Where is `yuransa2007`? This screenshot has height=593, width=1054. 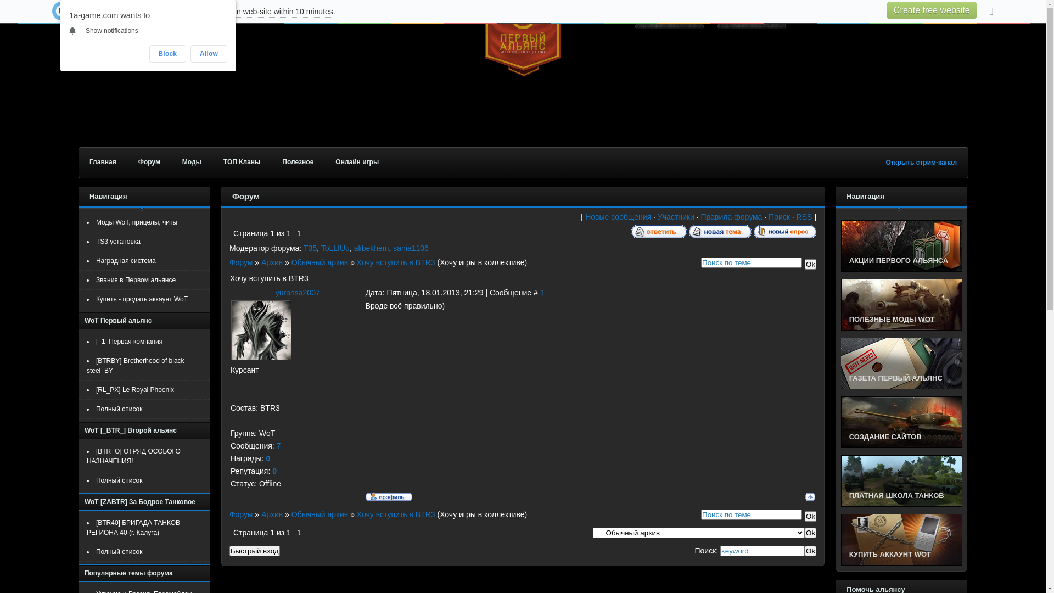
yuransa2007 is located at coordinates (298, 293).